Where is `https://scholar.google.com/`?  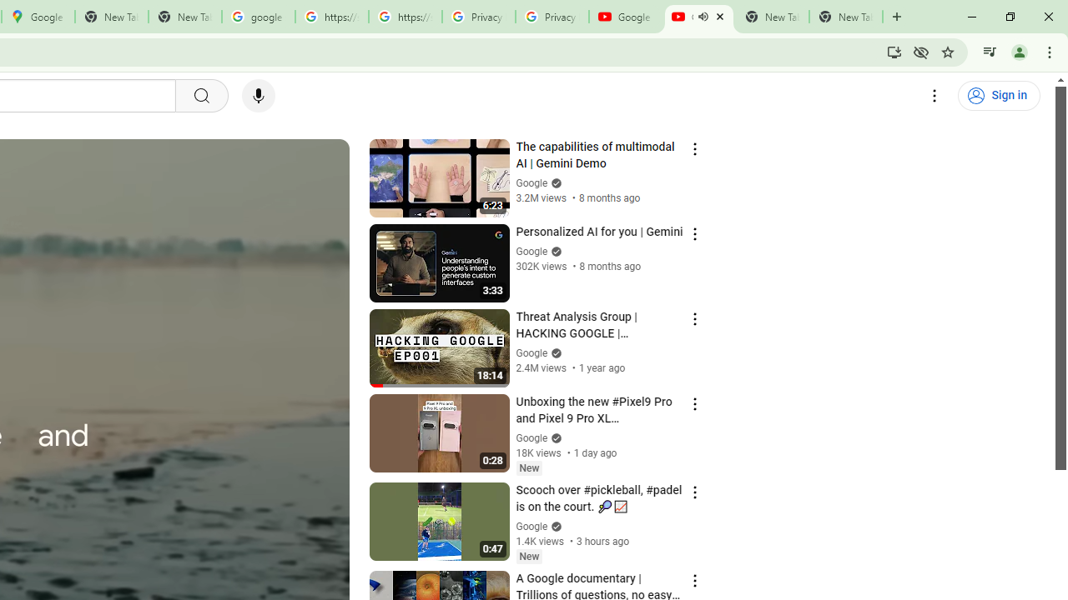 https://scholar.google.com/ is located at coordinates (405, 17).